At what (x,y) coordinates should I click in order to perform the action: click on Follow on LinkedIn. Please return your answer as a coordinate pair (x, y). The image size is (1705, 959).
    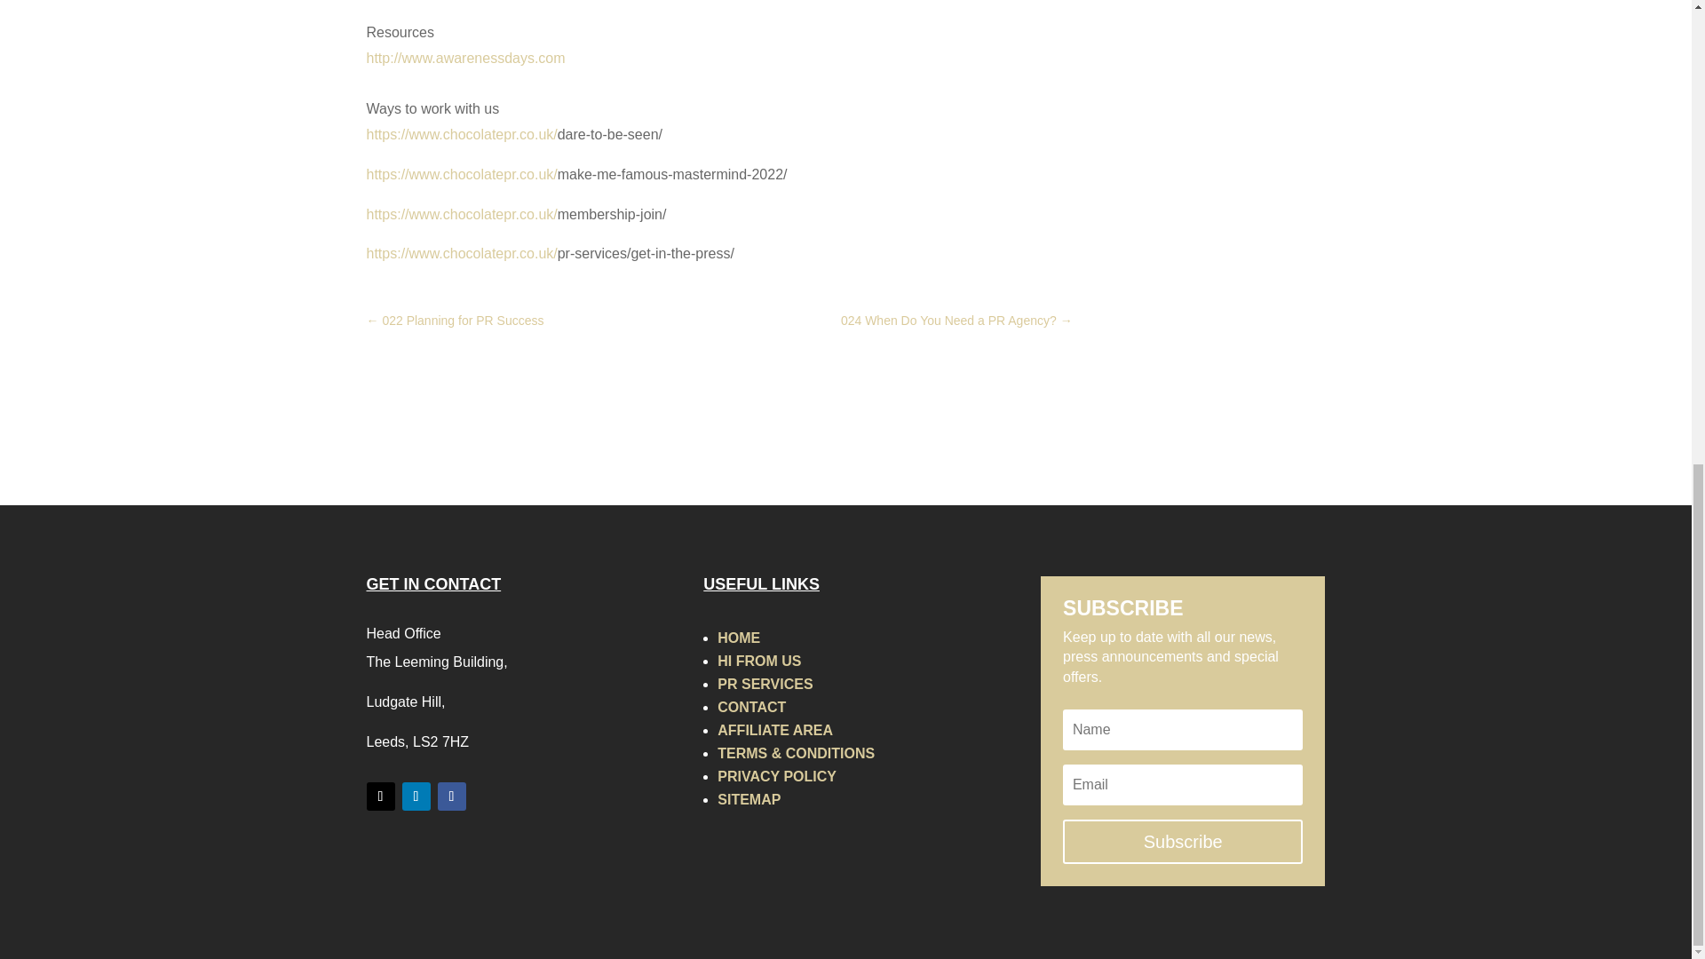
    Looking at the image, I should click on (415, 796).